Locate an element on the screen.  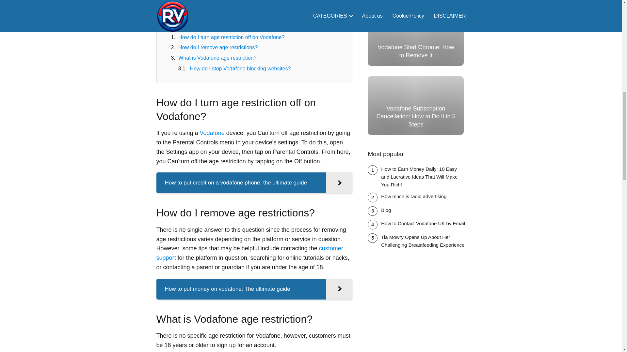
How do I turn age restriction off on Vodafone? is located at coordinates (231, 37).